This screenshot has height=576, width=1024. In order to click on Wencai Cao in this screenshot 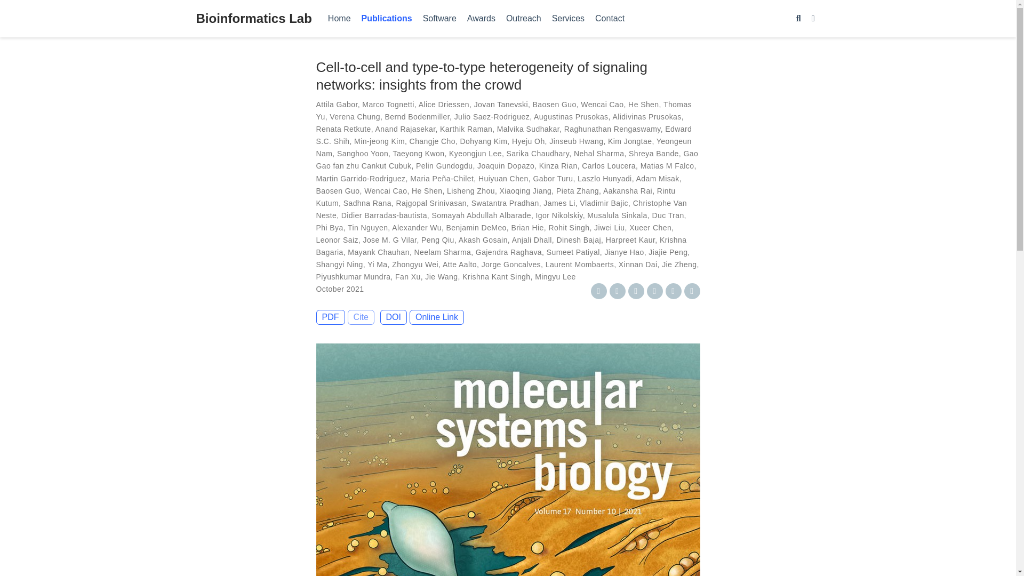, I will do `click(602, 105)`.